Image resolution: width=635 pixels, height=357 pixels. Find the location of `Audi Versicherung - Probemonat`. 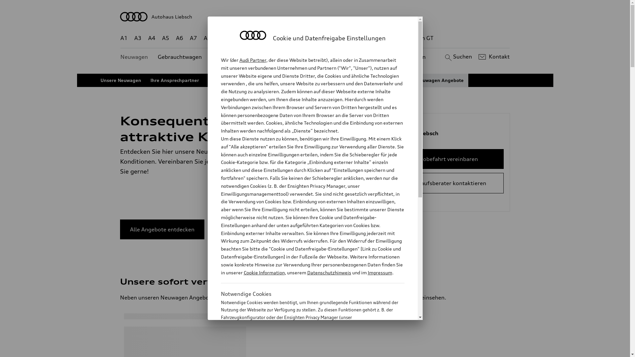

Audi Versicherung - Probemonat is located at coordinates (308, 80).